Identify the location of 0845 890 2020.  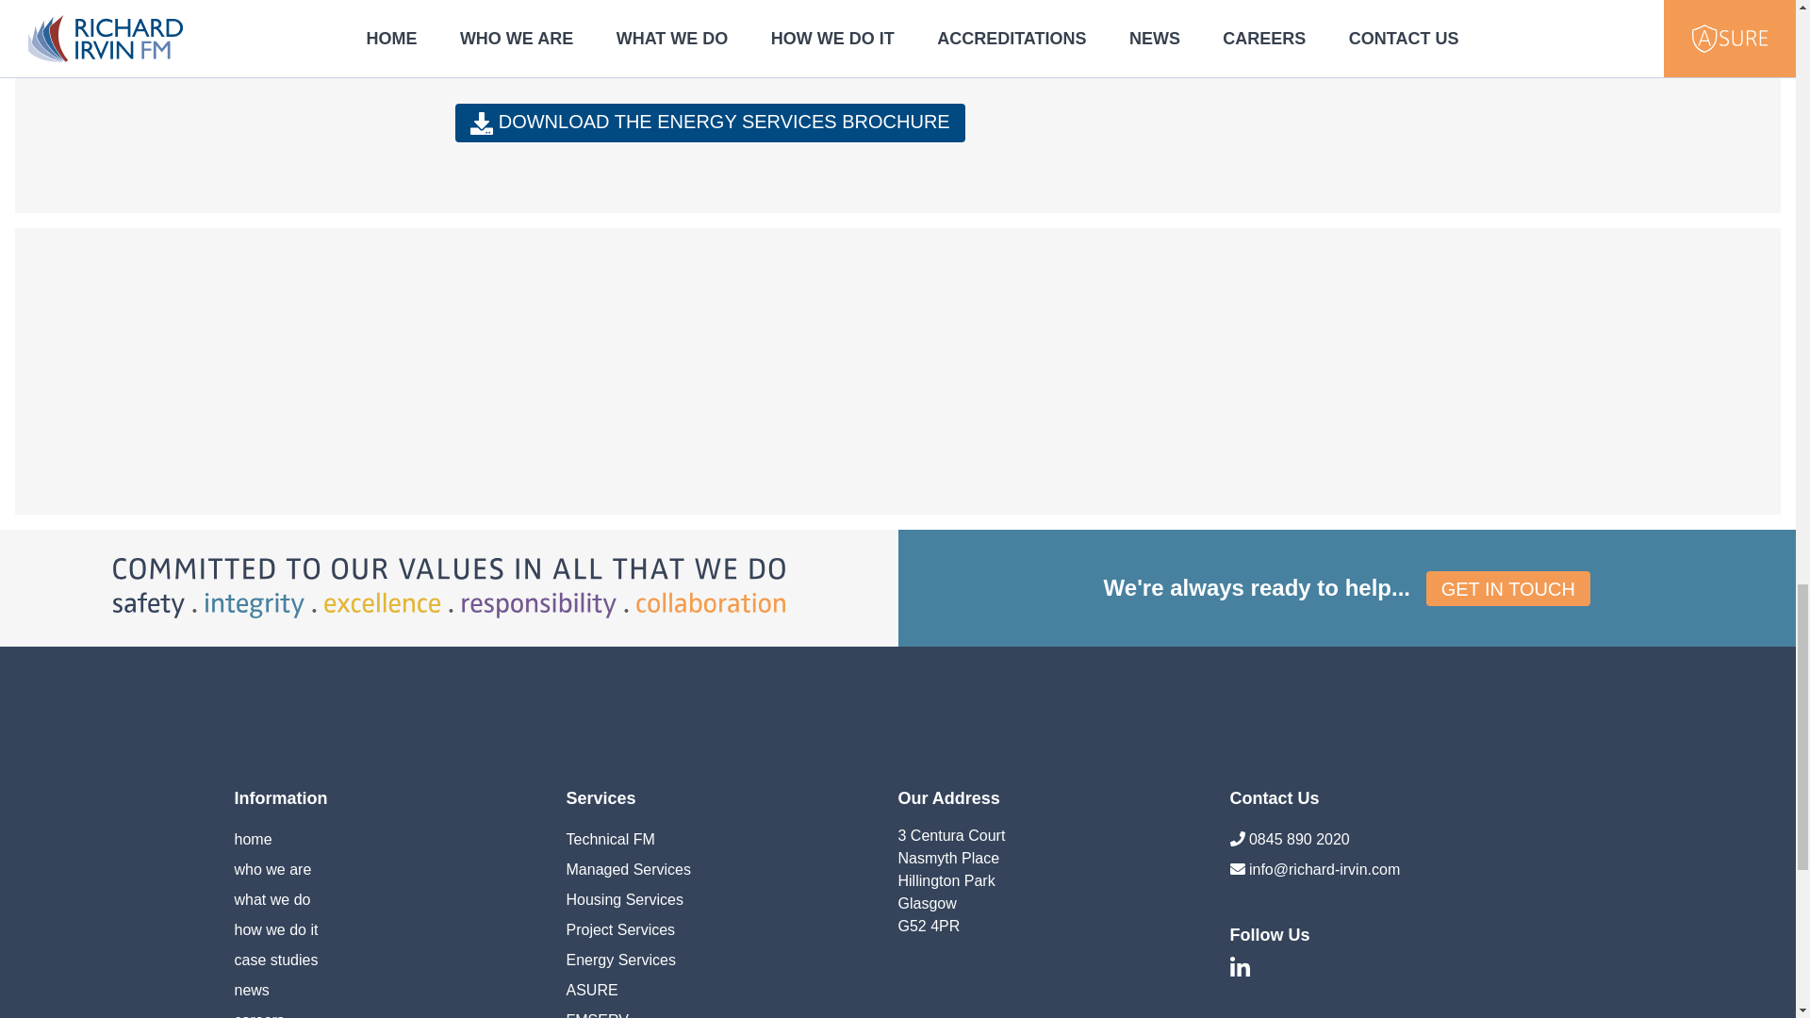
(1299, 839).